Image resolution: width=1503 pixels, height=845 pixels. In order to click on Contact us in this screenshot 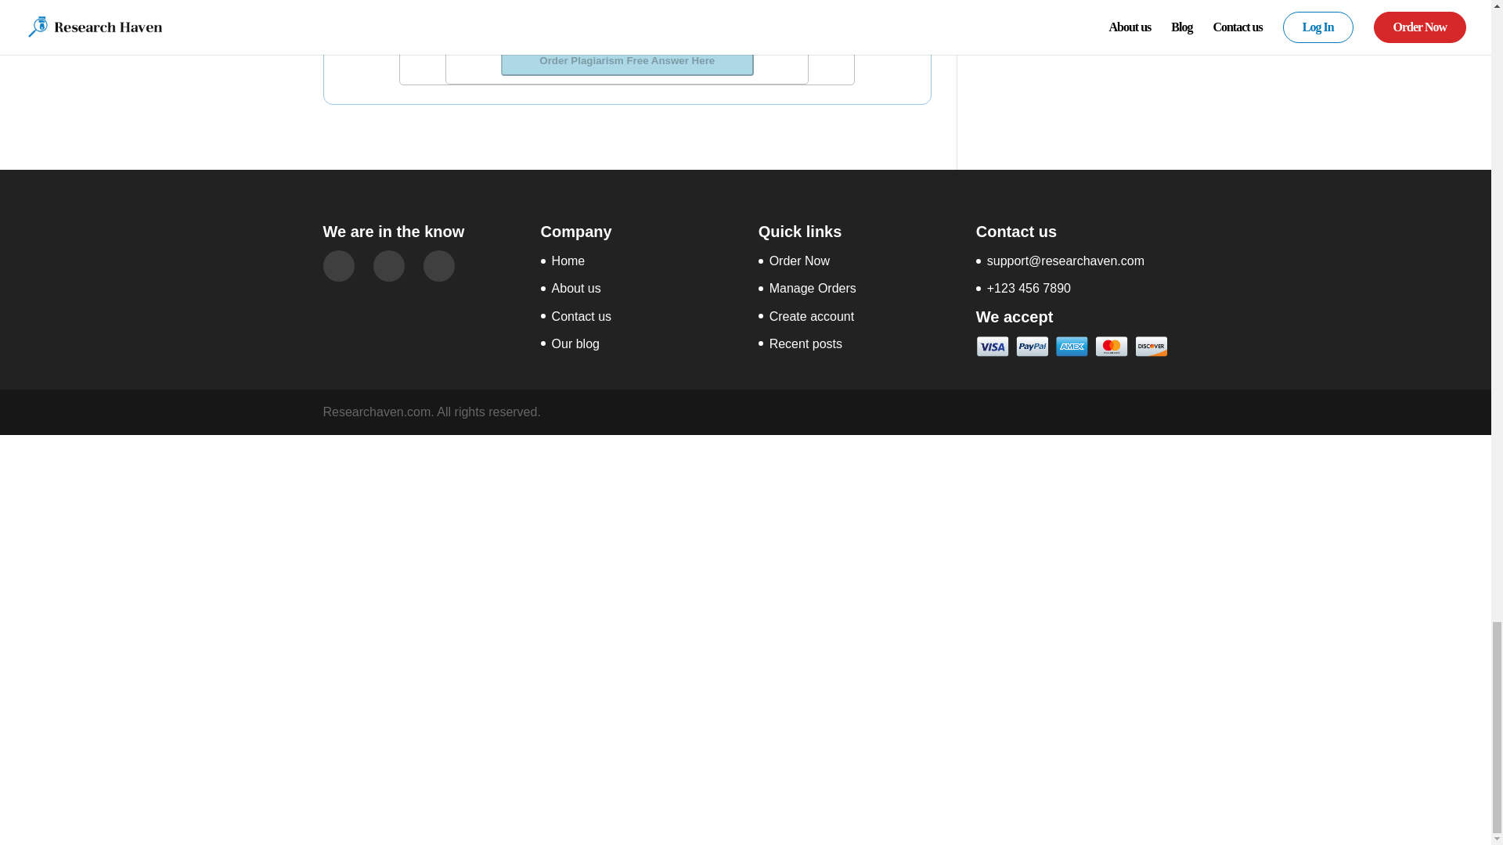, I will do `click(581, 316)`.